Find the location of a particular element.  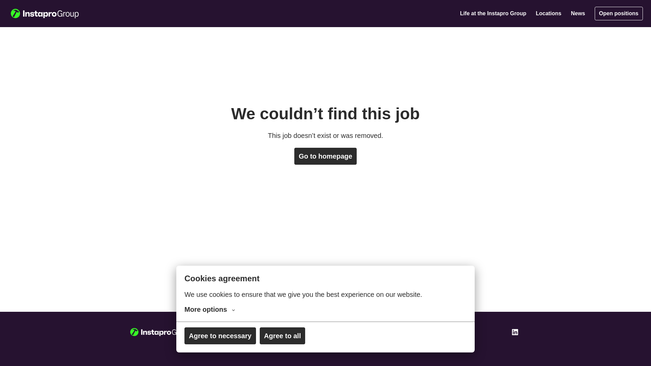

Homepage is located at coordinates (160, 332).